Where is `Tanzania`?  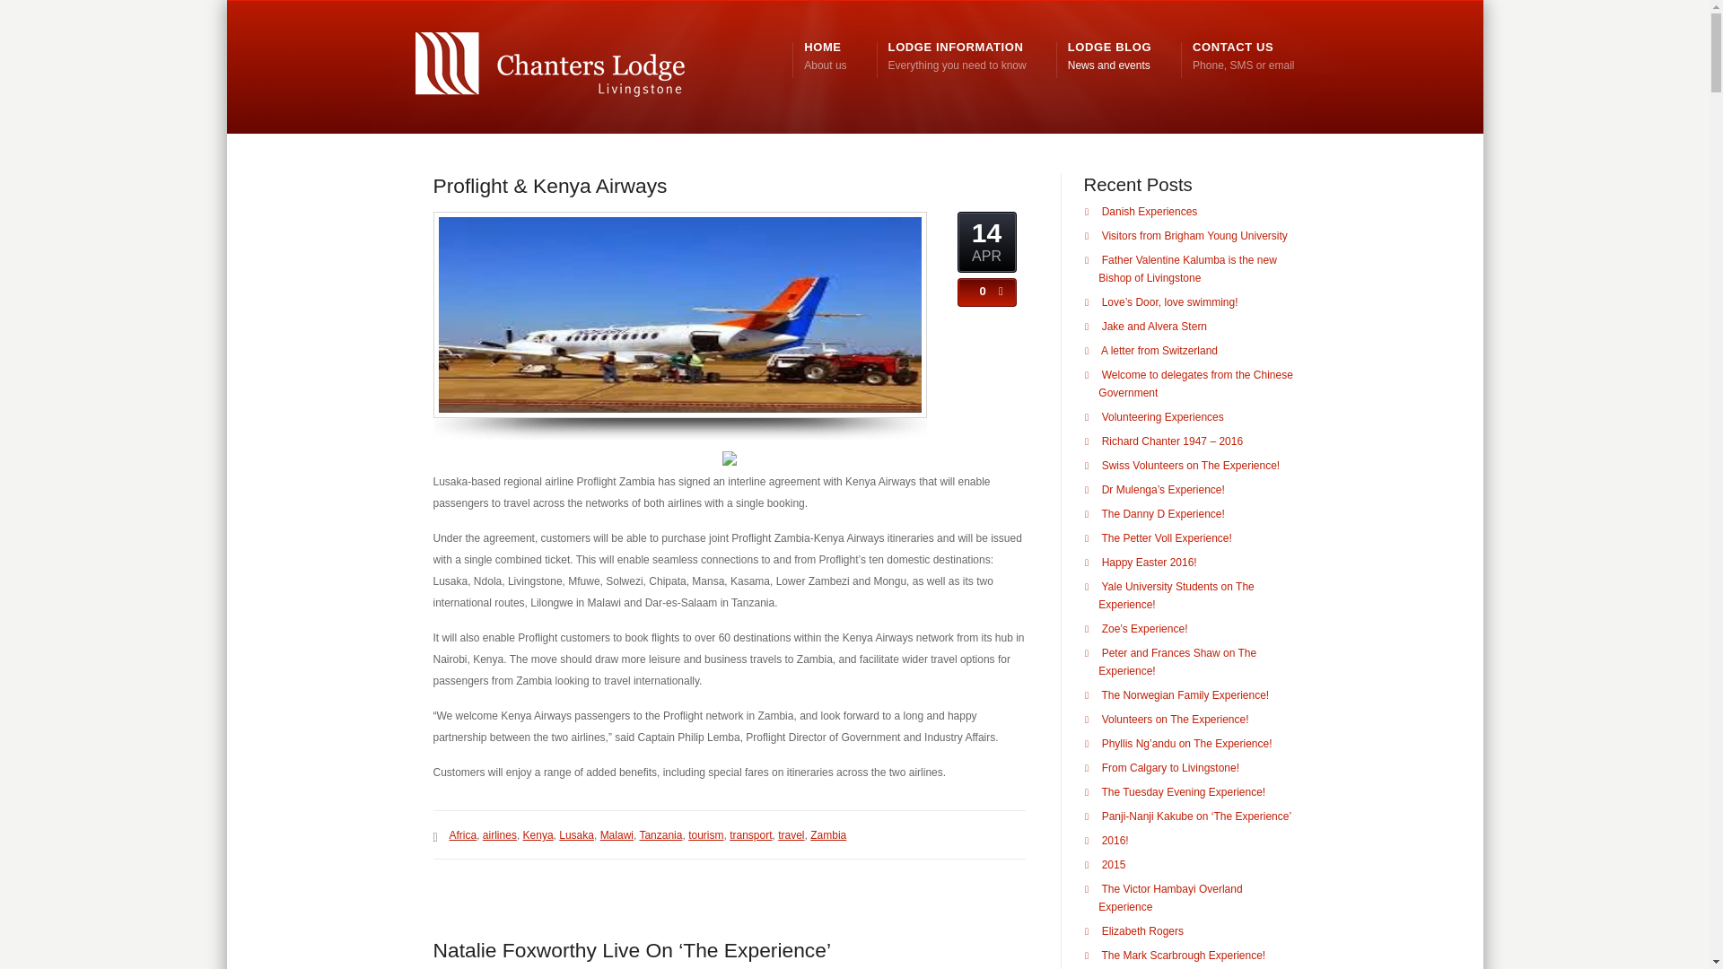 Tanzania is located at coordinates (825, 57).